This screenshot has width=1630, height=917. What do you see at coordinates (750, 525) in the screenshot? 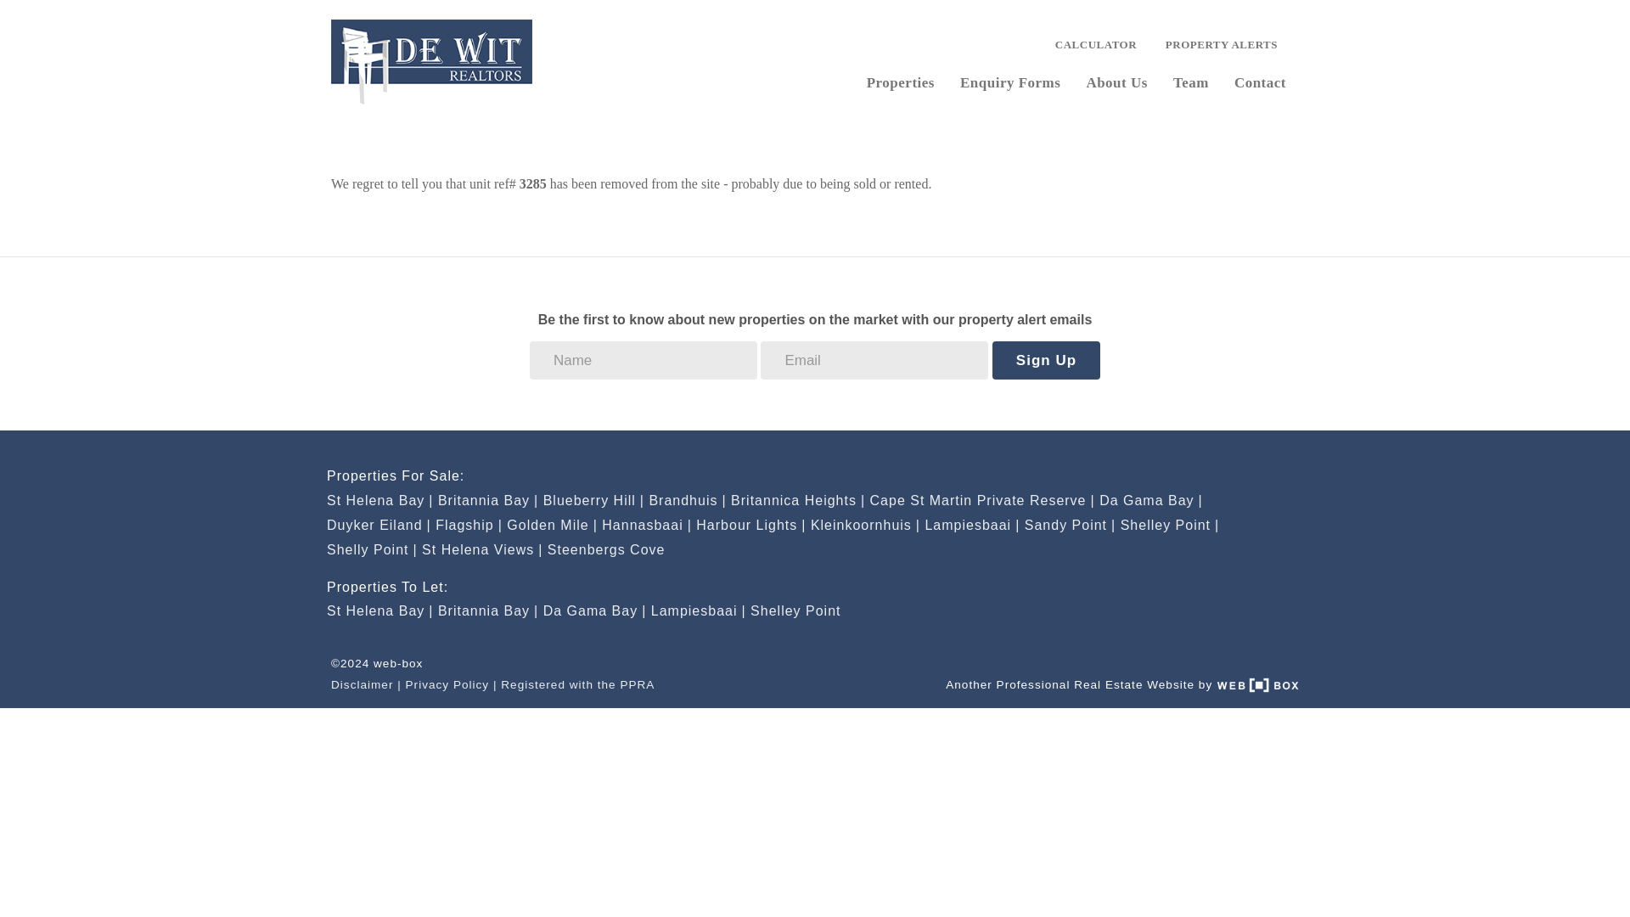
I see `Properties for sale in Harbour Lights, St Helena Bay` at bounding box center [750, 525].